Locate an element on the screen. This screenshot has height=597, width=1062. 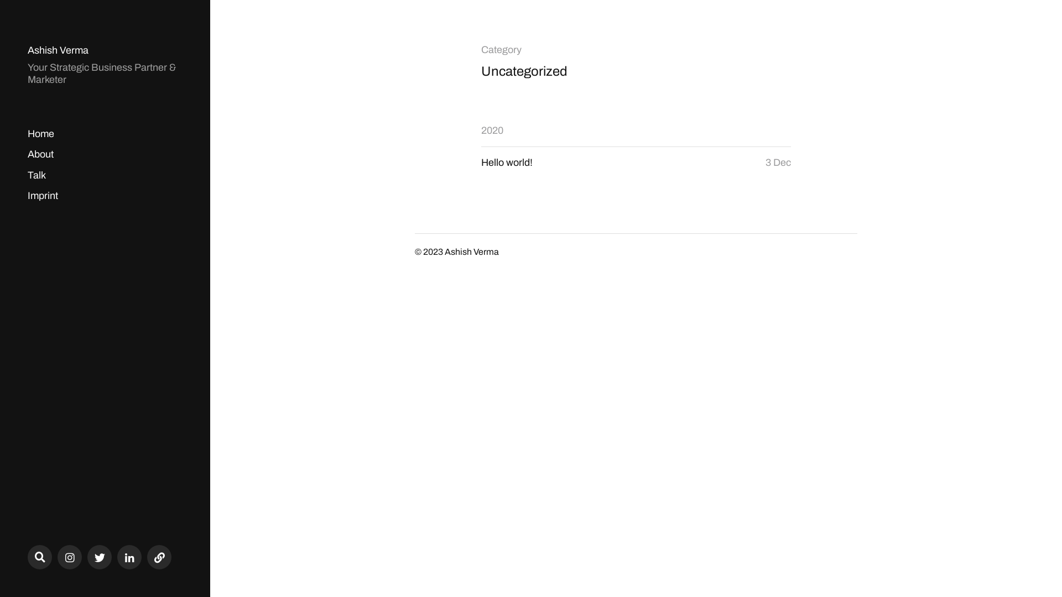
Talk is located at coordinates (37, 175).